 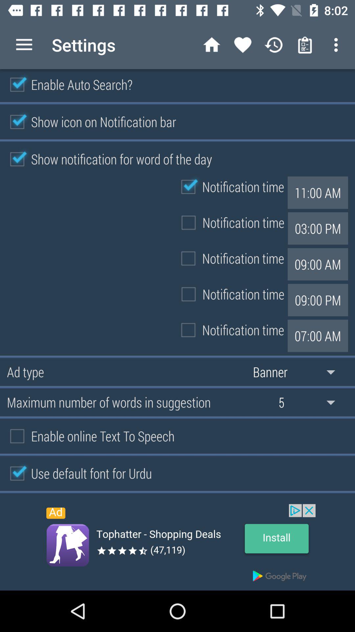 What do you see at coordinates (312, 402) in the screenshot?
I see `click on the second drop down button along with the number 5` at bounding box center [312, 402].